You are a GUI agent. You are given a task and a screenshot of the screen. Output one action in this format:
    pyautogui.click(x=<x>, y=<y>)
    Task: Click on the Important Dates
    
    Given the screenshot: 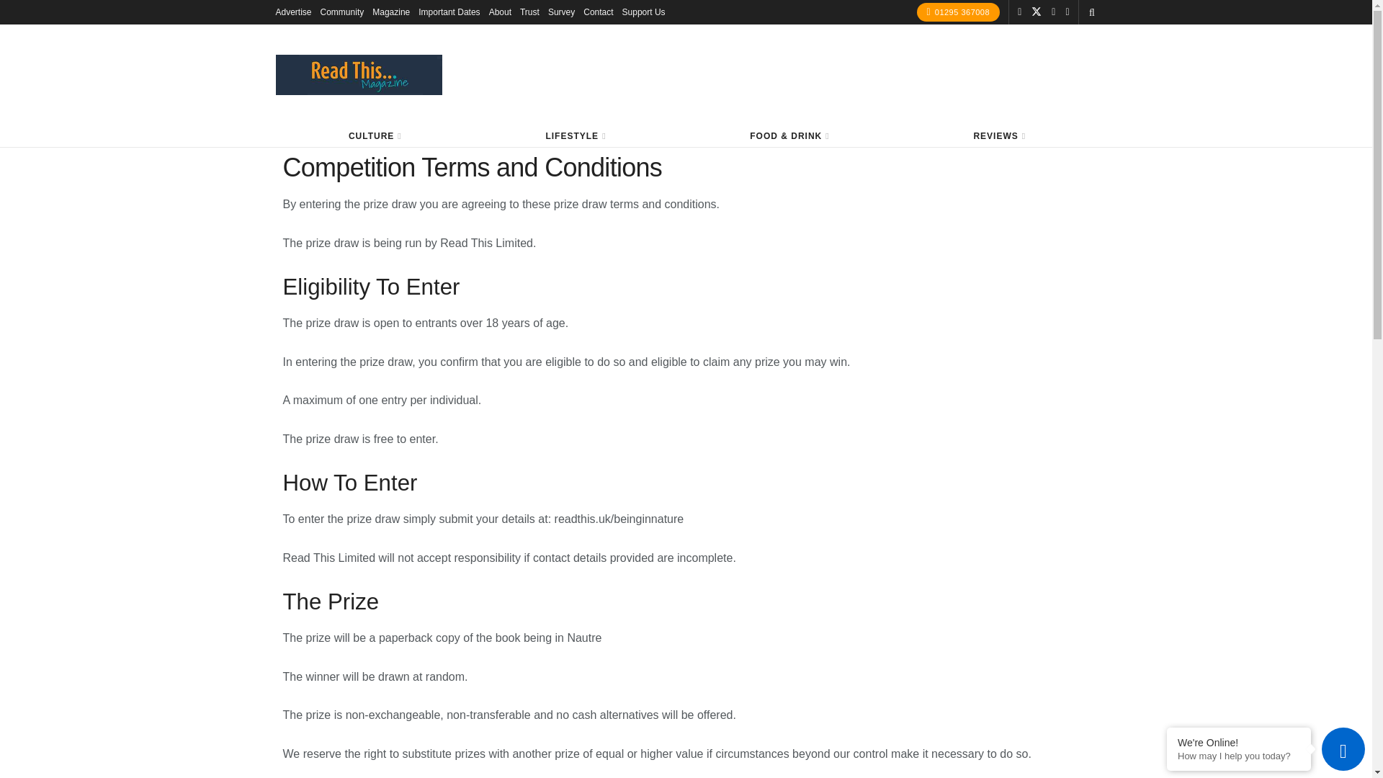 What is the action you would take?
    pyautogui.click(x=449, y=12)
    